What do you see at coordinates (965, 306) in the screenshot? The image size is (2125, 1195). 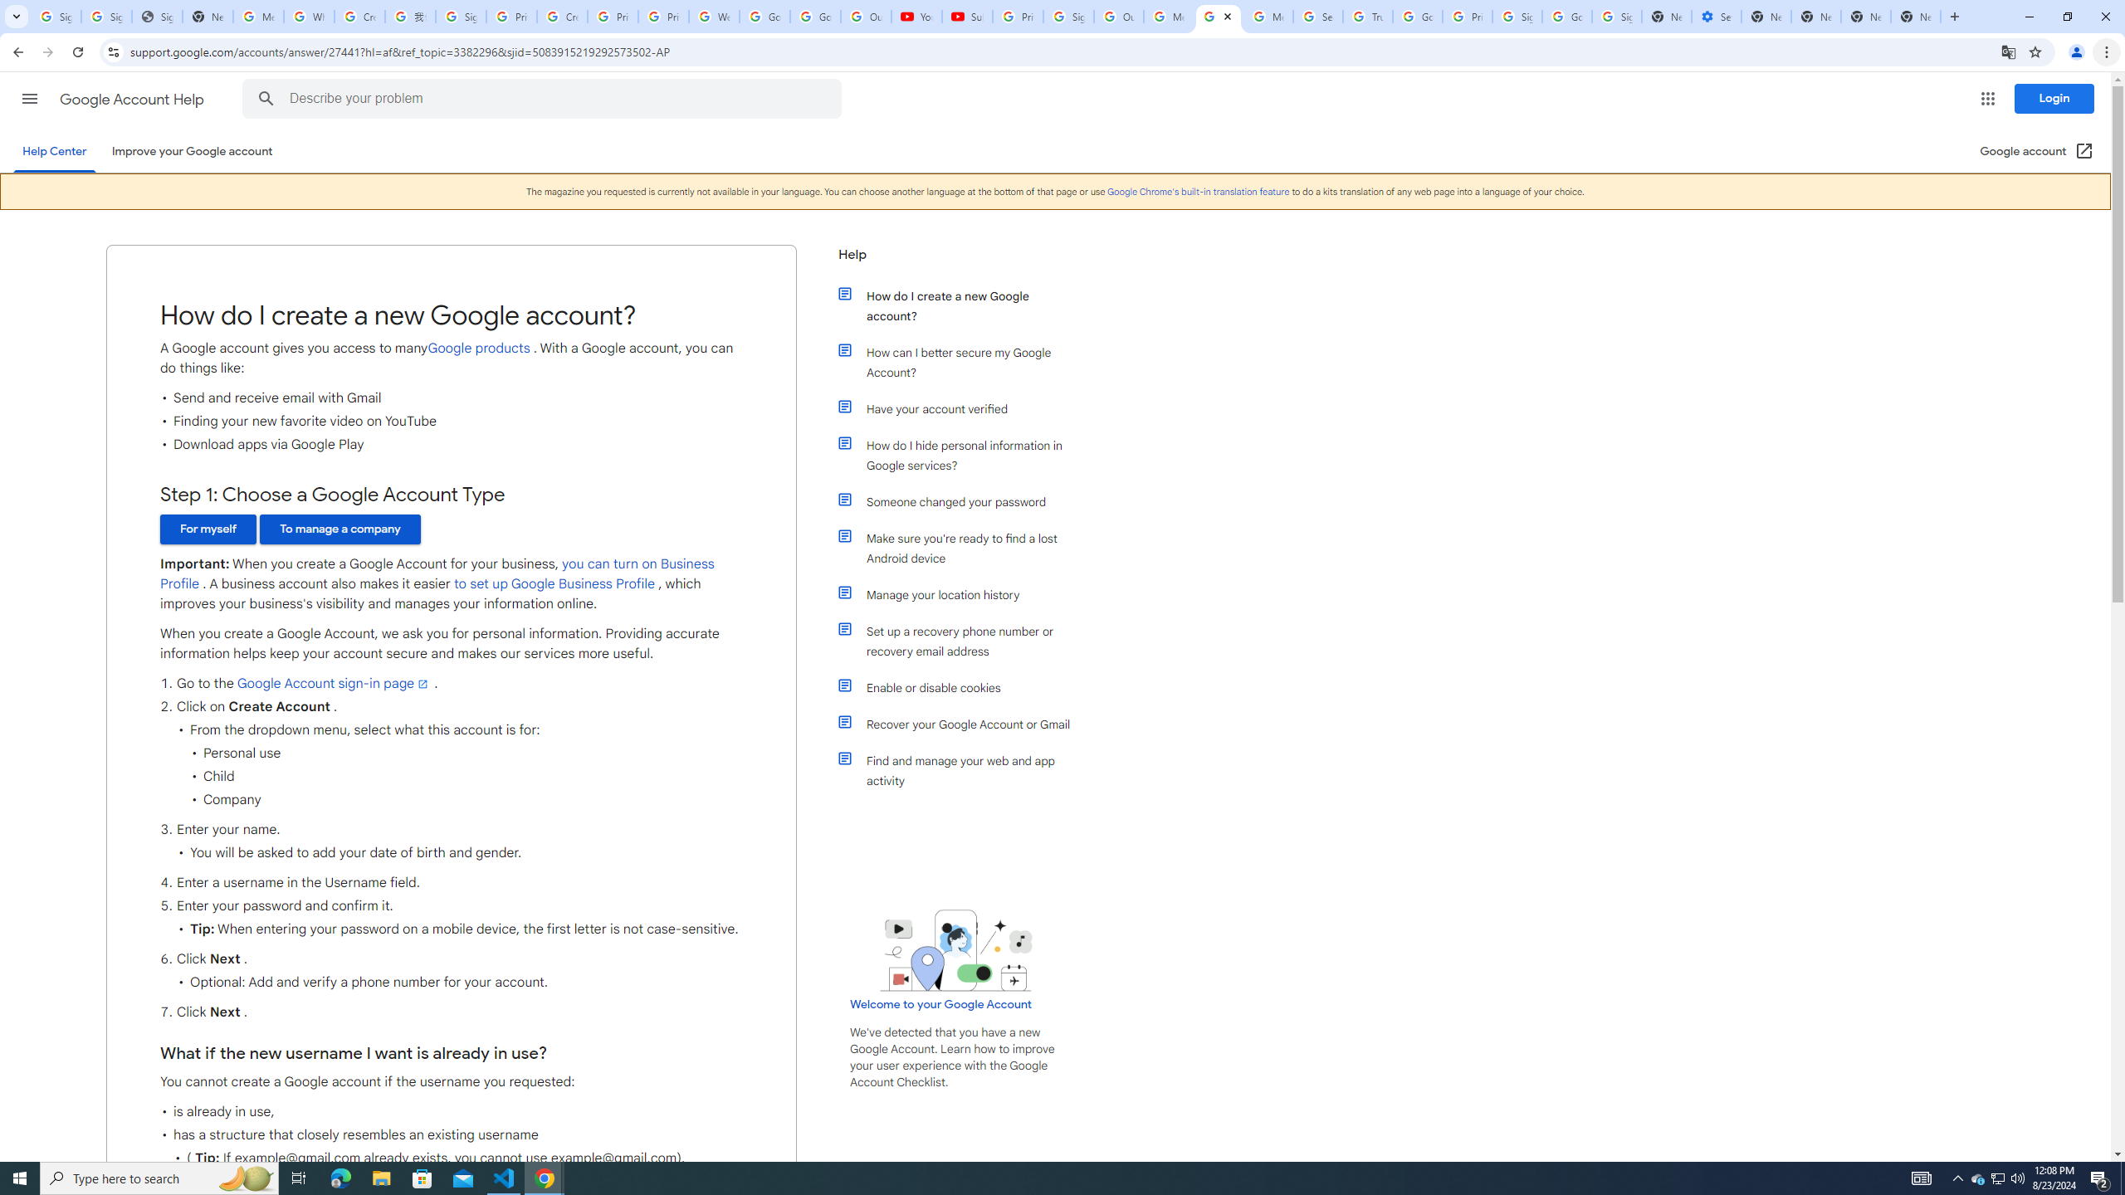 I see `How do I create a new Google account?` at bounding box center [965, 306].